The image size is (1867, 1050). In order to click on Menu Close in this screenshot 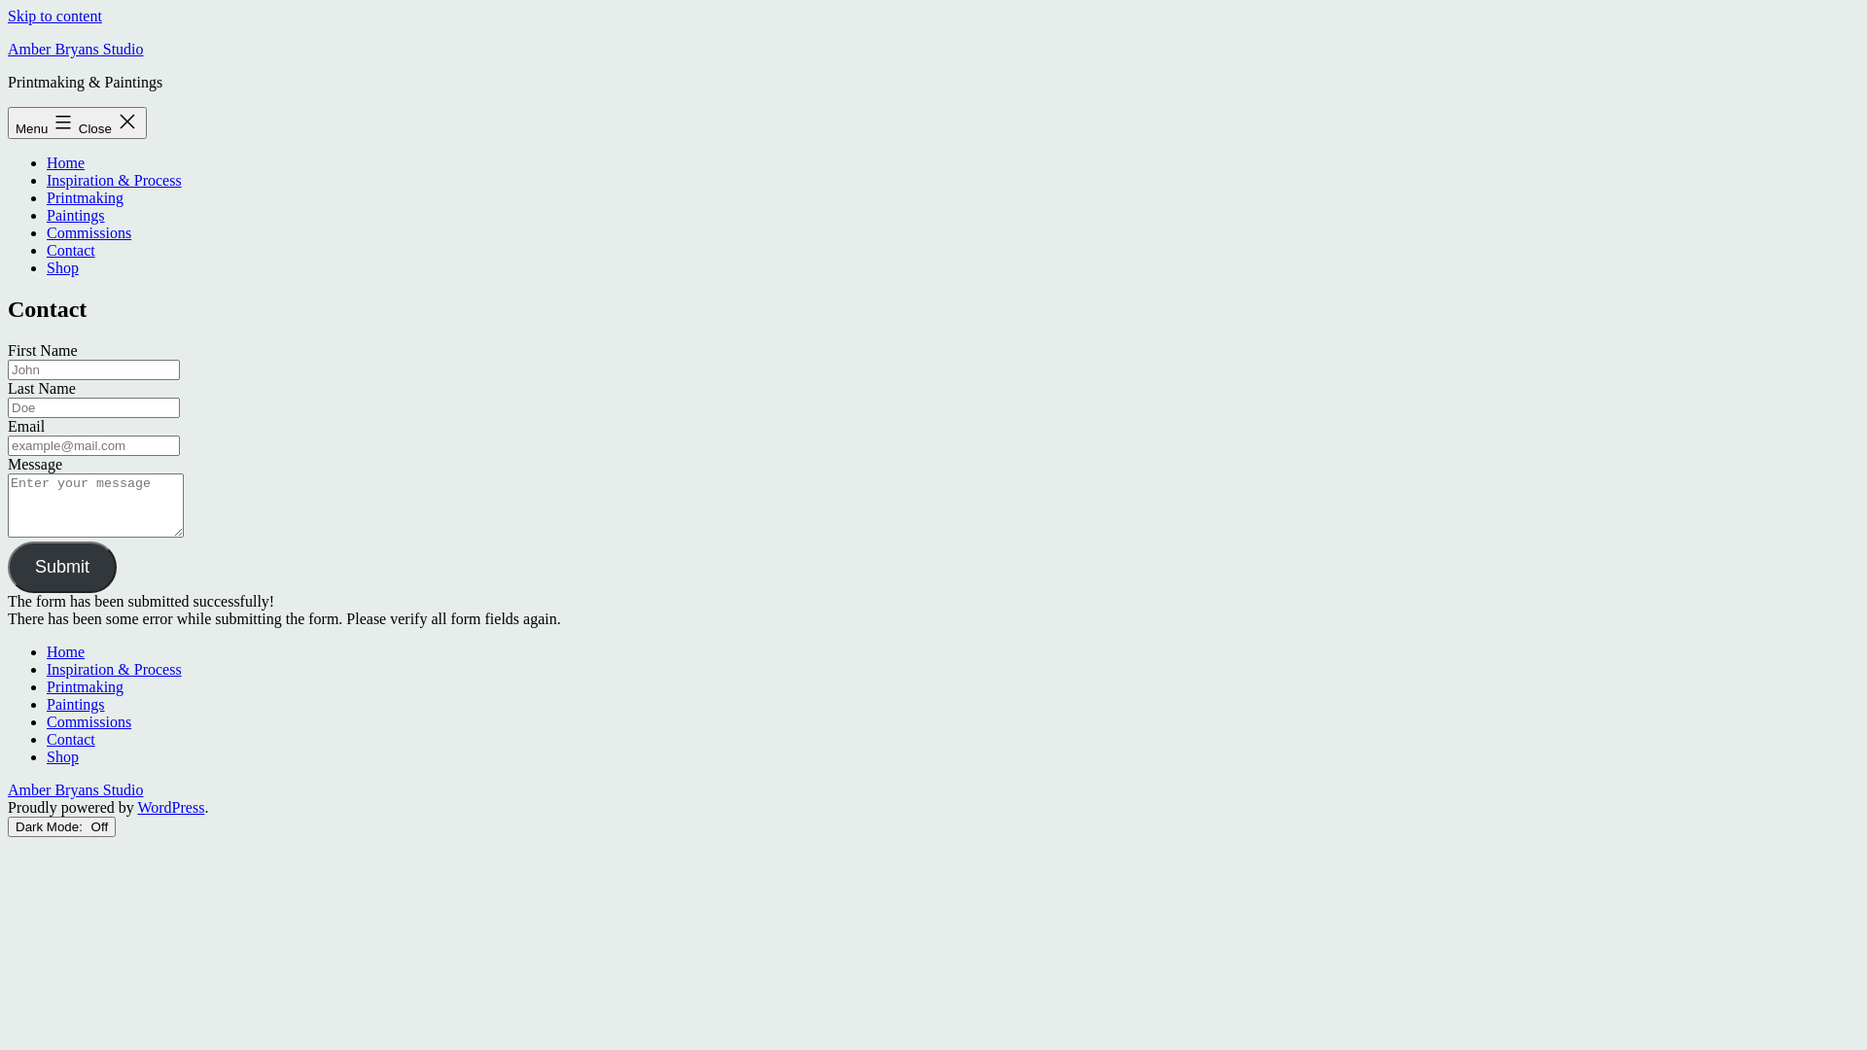, I will do `click(78, 122)`.